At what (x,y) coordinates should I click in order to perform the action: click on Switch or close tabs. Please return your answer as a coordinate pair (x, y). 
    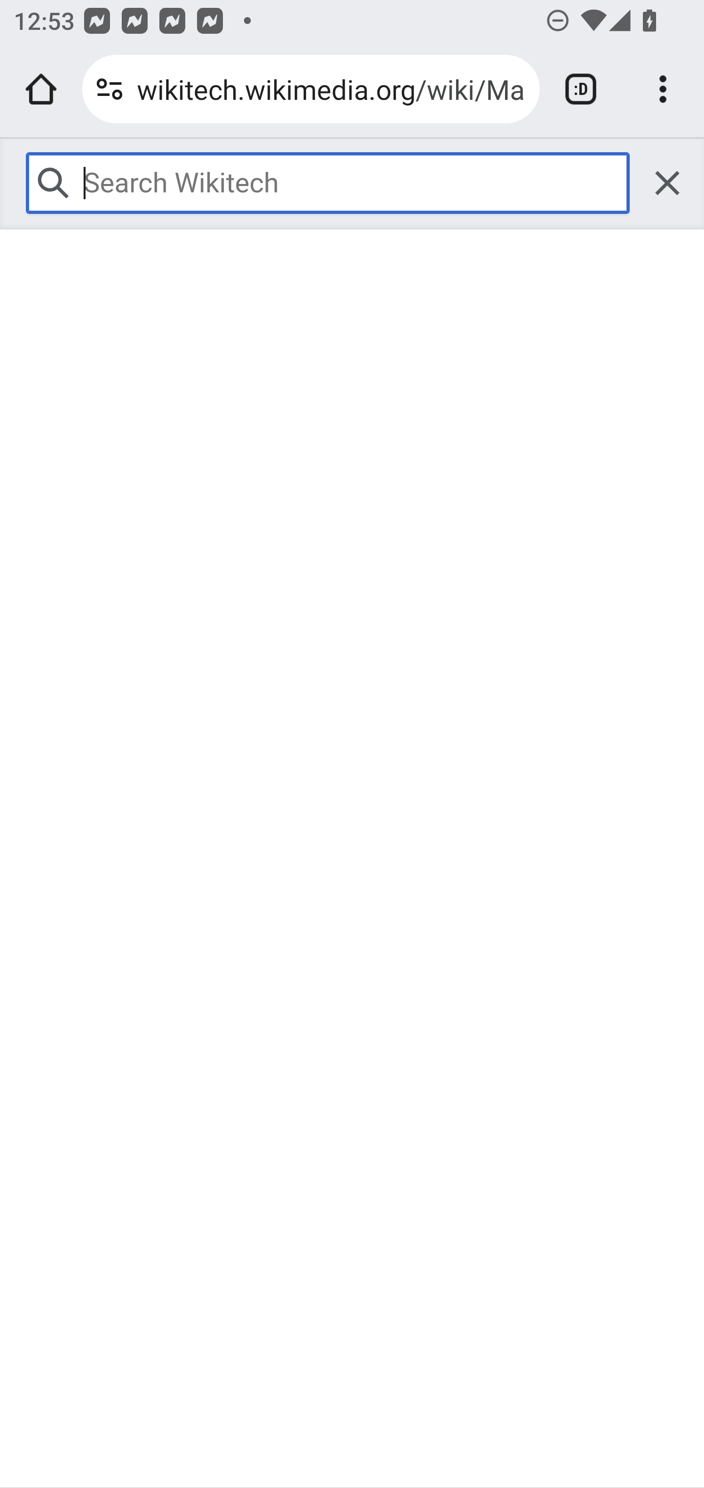
    Looking at the image, I should click on (581, 89).